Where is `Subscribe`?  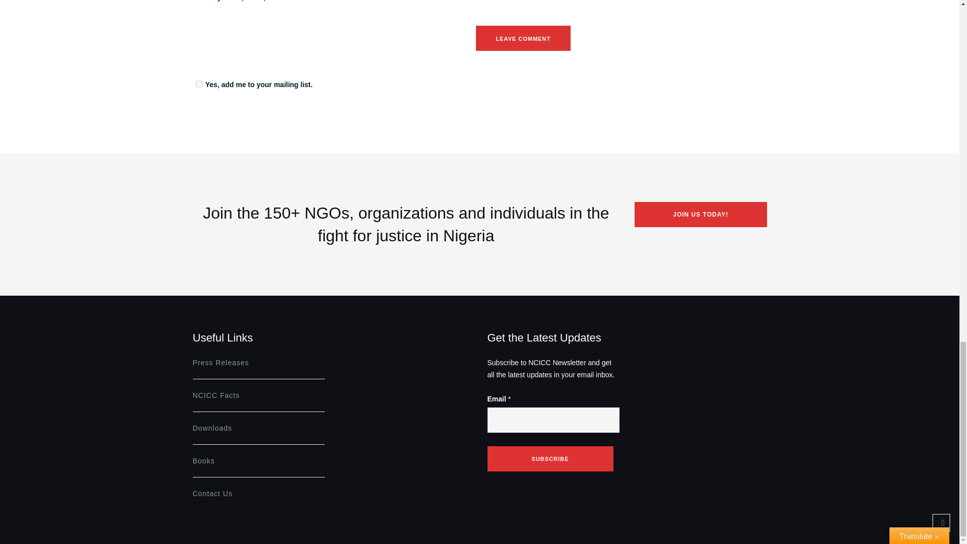
Subscribe is located at coordinates (550, 458).